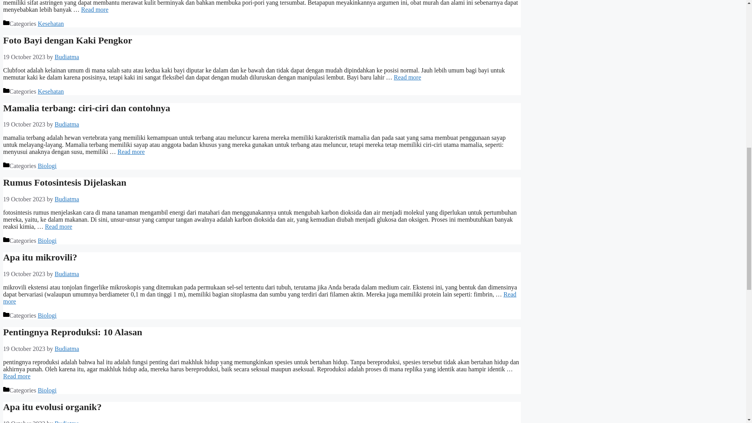 The image size is (752, 423). Describe the element at coordinates (67, 40) in the screenshot. I see `Foto Bayi dengan Kaki Pengkor` at that location.